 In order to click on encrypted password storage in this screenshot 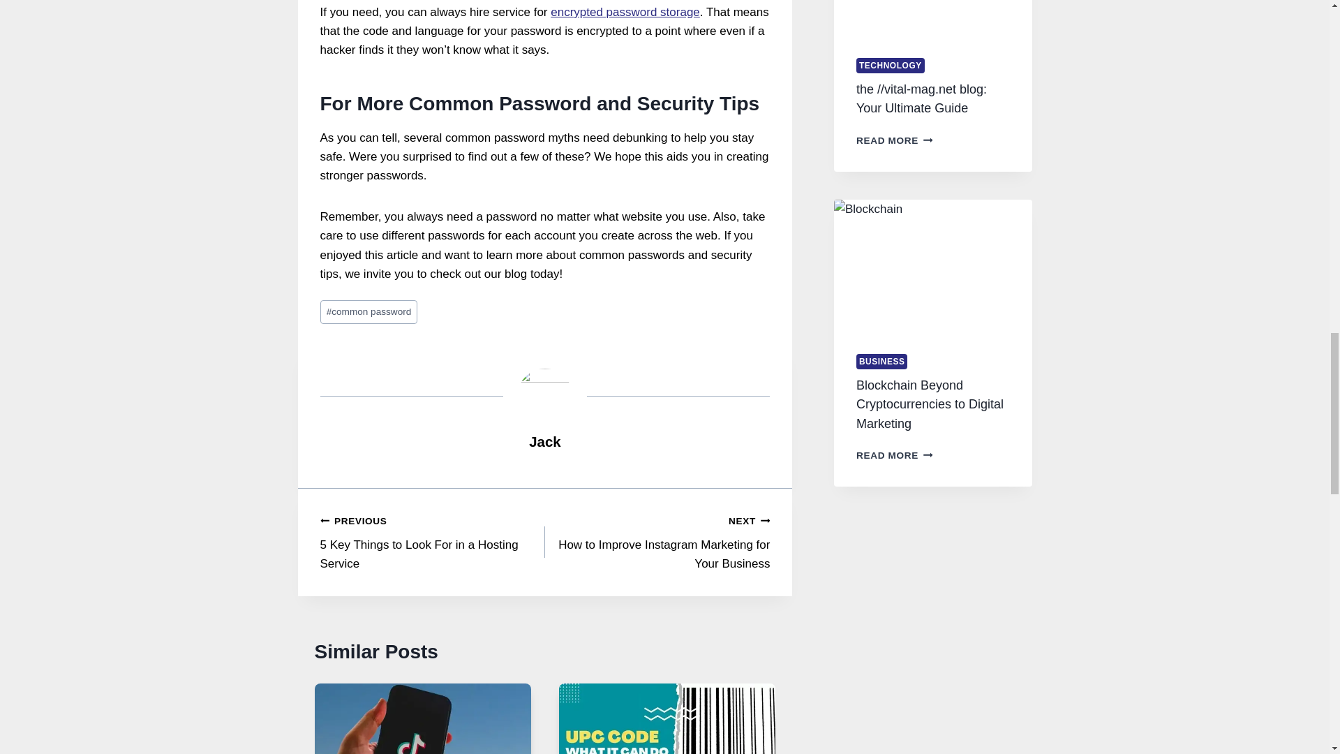, I will do `click(625, 12)`.